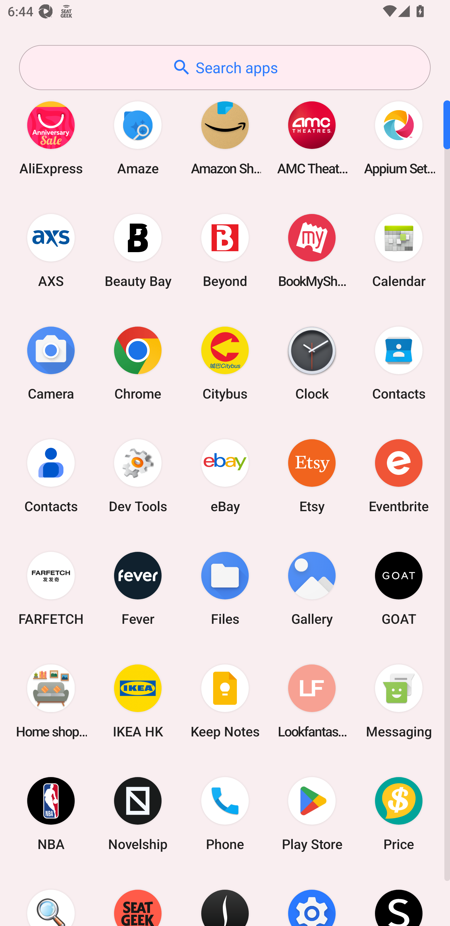 The image size is (450, 926). Describe the element at coordinates (312, 476) in the screenshot. I see `Etsy` at that location.